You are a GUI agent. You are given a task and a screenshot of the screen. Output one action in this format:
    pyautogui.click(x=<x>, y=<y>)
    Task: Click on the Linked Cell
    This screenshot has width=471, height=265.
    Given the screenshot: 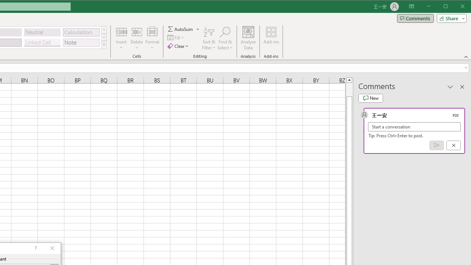 What is the action you would take?
    pyautogui.click(x=42, y=43)
    